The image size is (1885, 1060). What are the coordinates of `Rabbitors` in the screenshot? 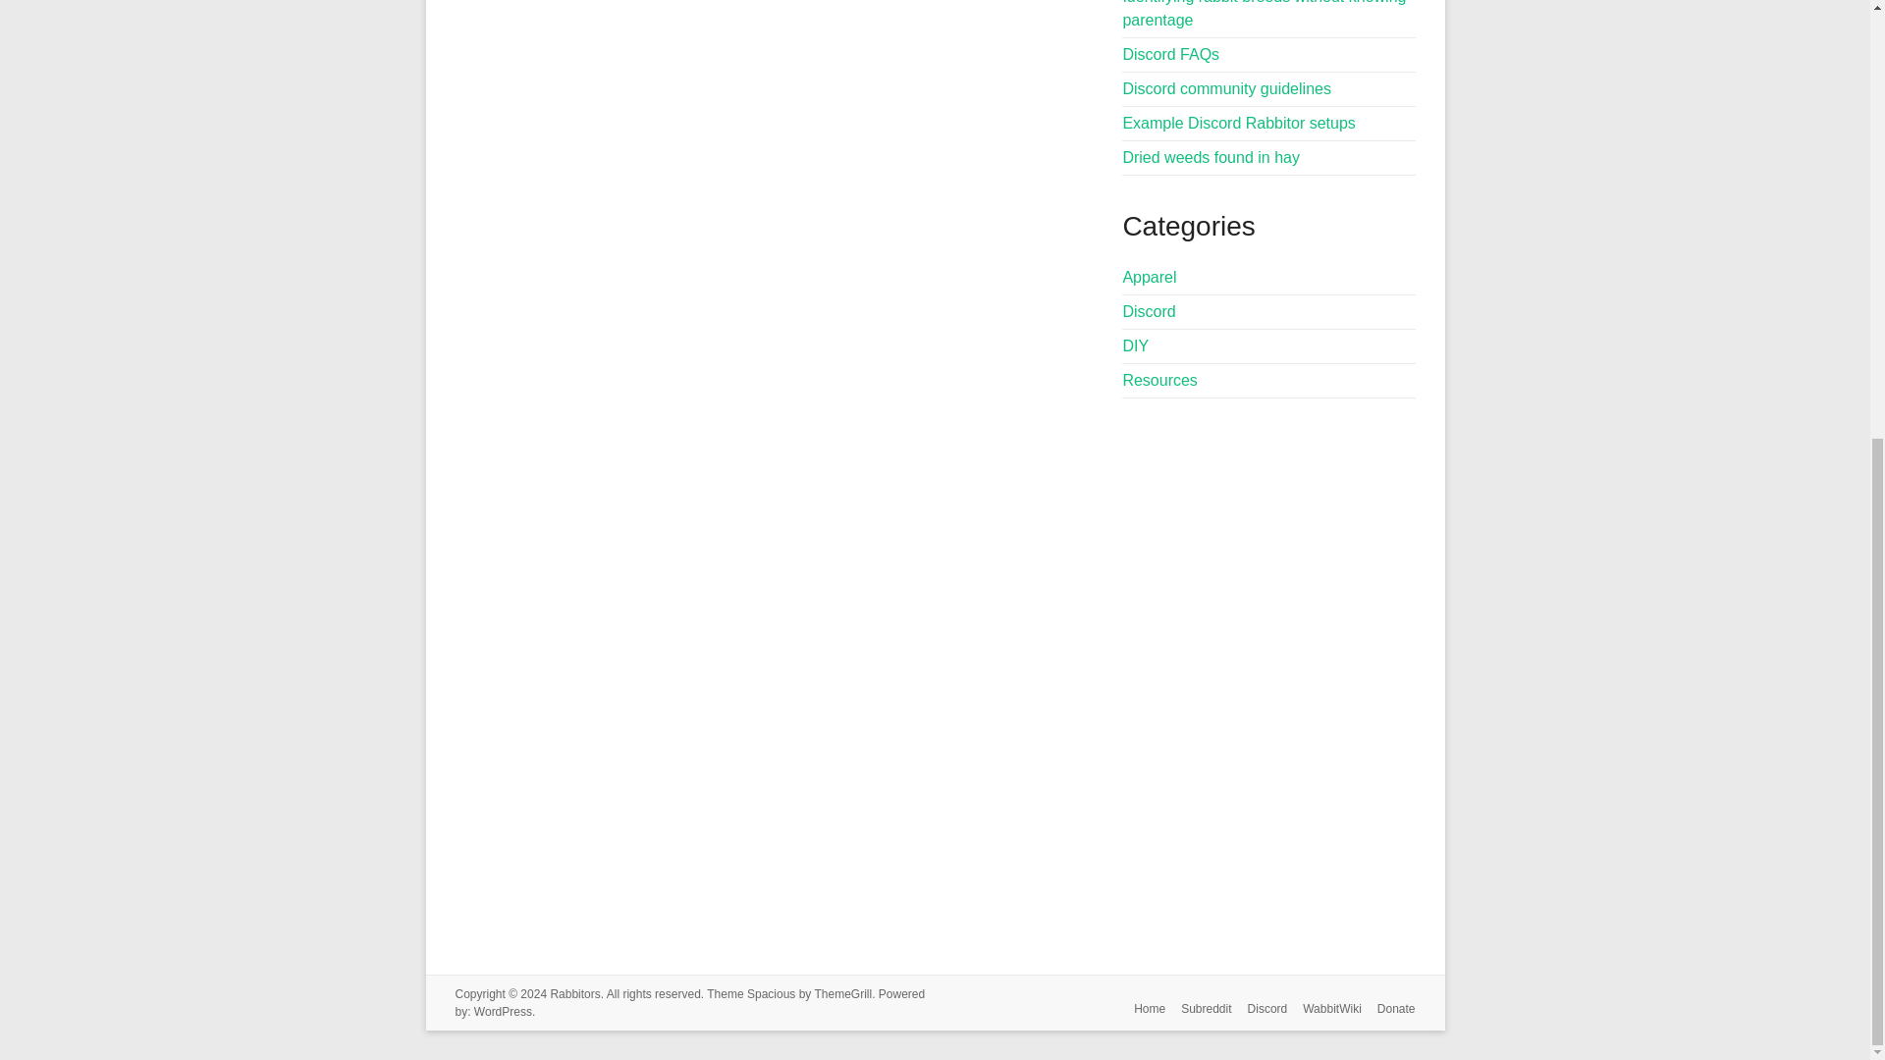 It's located at (574, 993).